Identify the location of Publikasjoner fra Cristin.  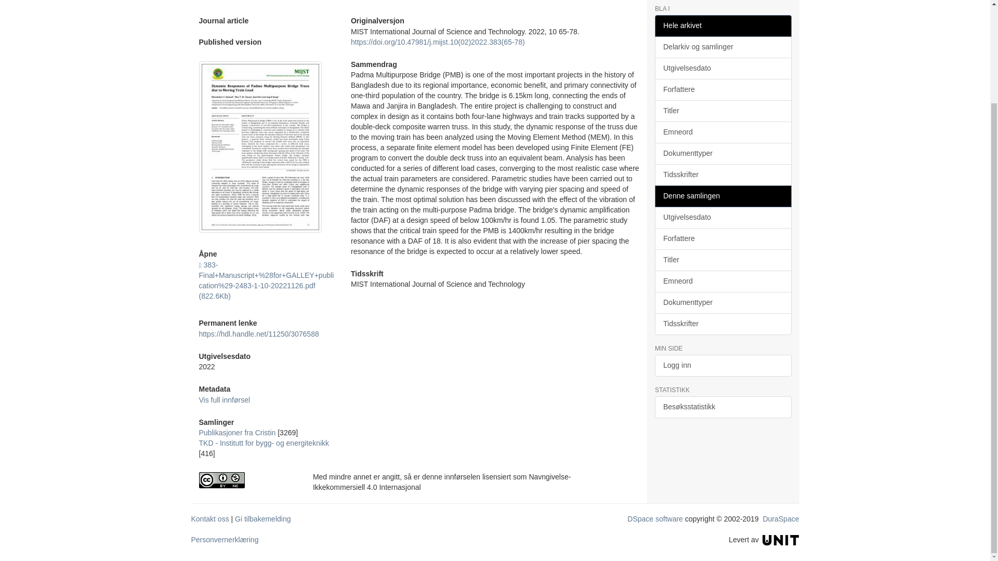
(237, 433).